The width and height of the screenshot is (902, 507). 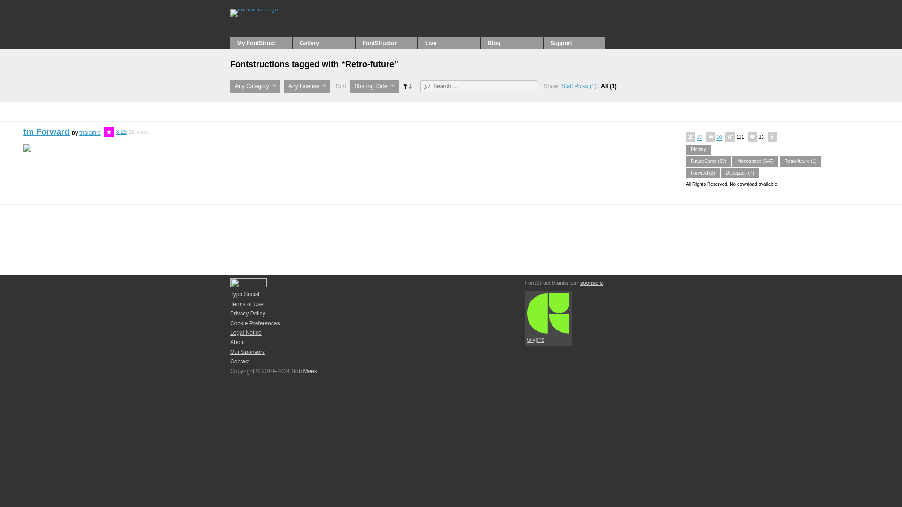 I want to click on My FontStruct, so click(x=260, y=43).